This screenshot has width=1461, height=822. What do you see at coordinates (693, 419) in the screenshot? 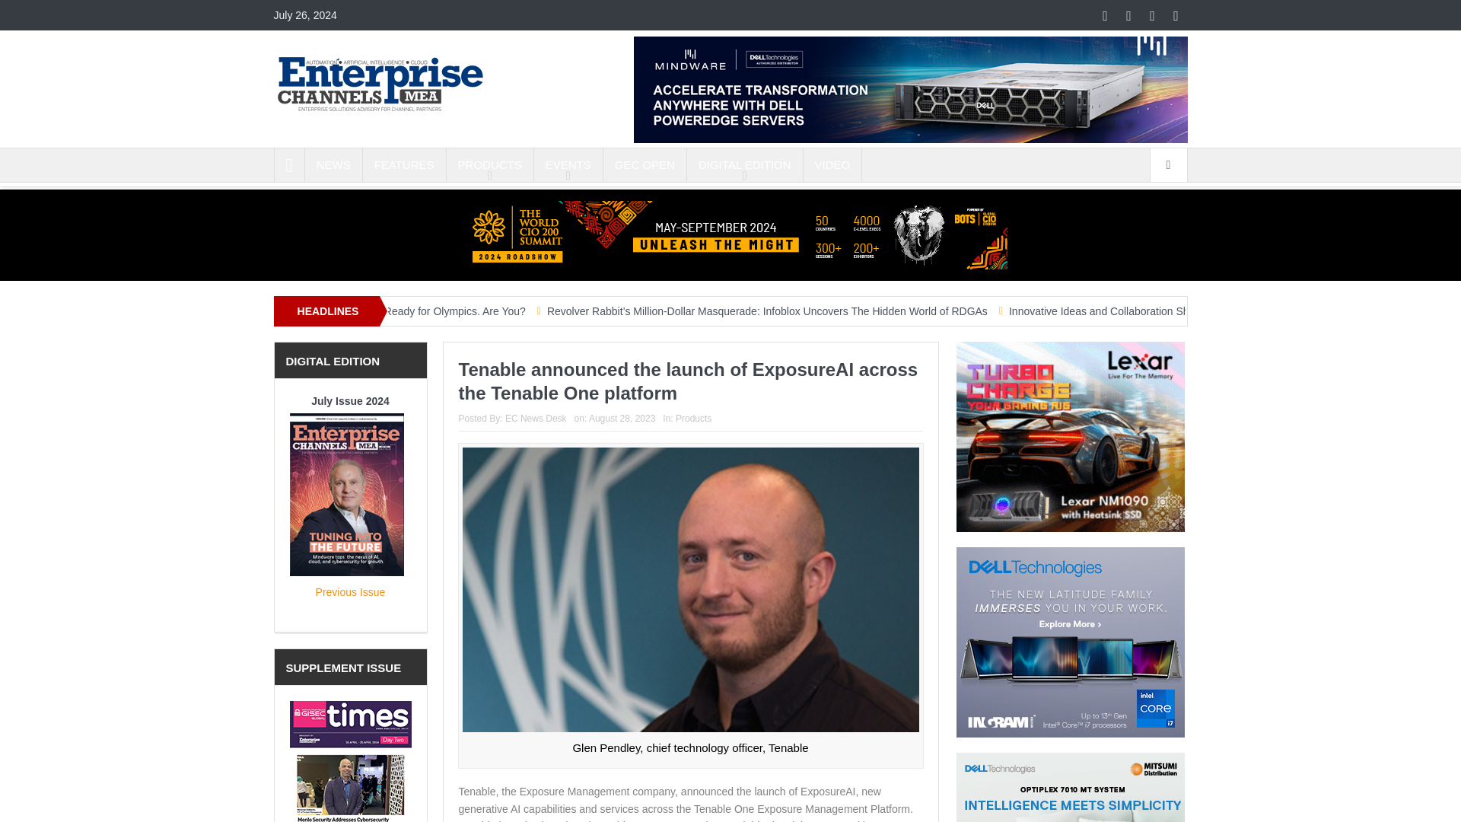
I see `View all posts in Products` at bounding box center [693, 419].